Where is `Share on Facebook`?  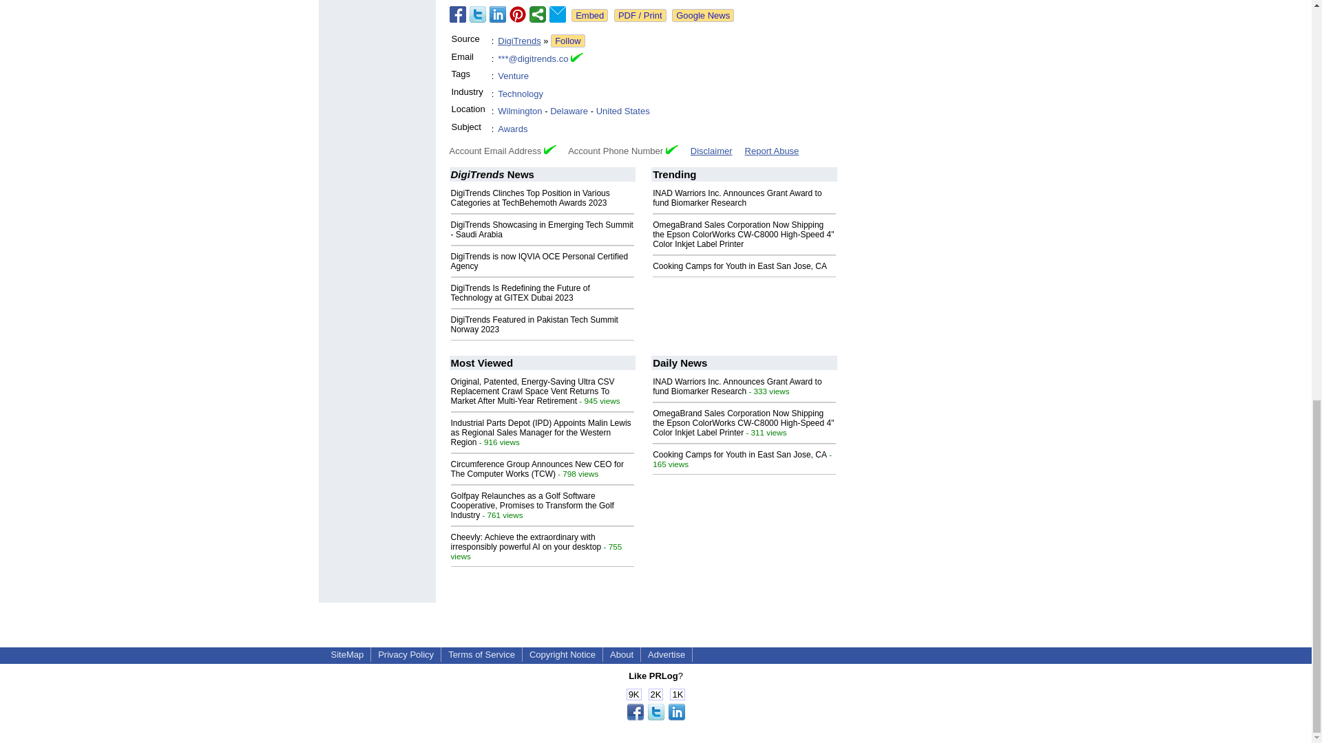 Share on Facebook is located at coordinates (457, 14).